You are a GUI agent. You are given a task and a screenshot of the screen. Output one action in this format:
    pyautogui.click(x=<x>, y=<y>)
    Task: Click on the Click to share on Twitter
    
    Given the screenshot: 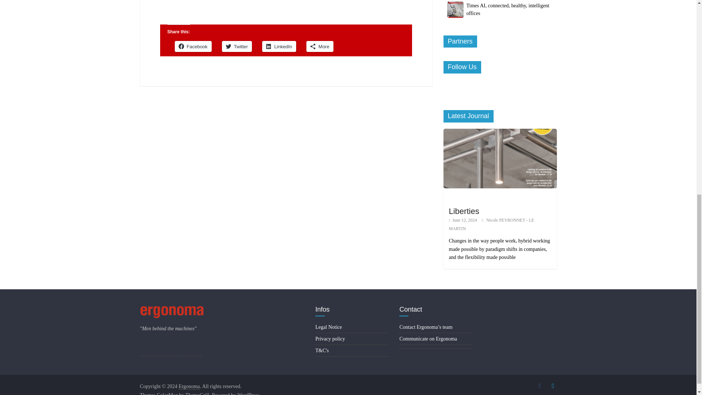 What is the action you would take?
    pyautogui.click(x=237, y=46)
    